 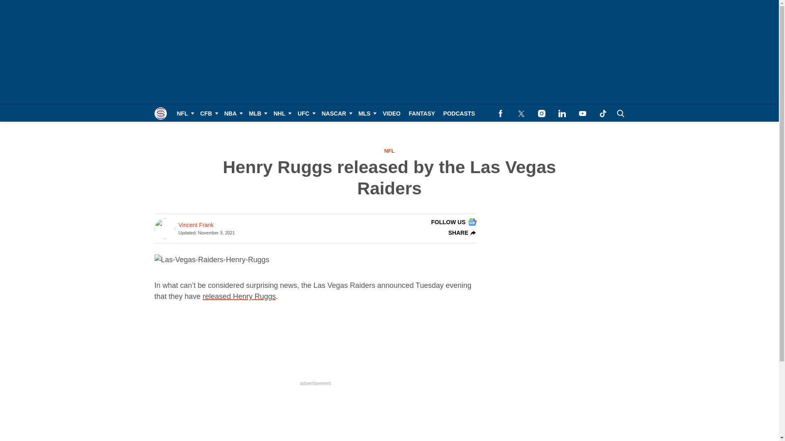 What do you see at coordinates (521, 114) in the screenshot?
I see `Follow us on Twitter` at bounding box center [521, 114].